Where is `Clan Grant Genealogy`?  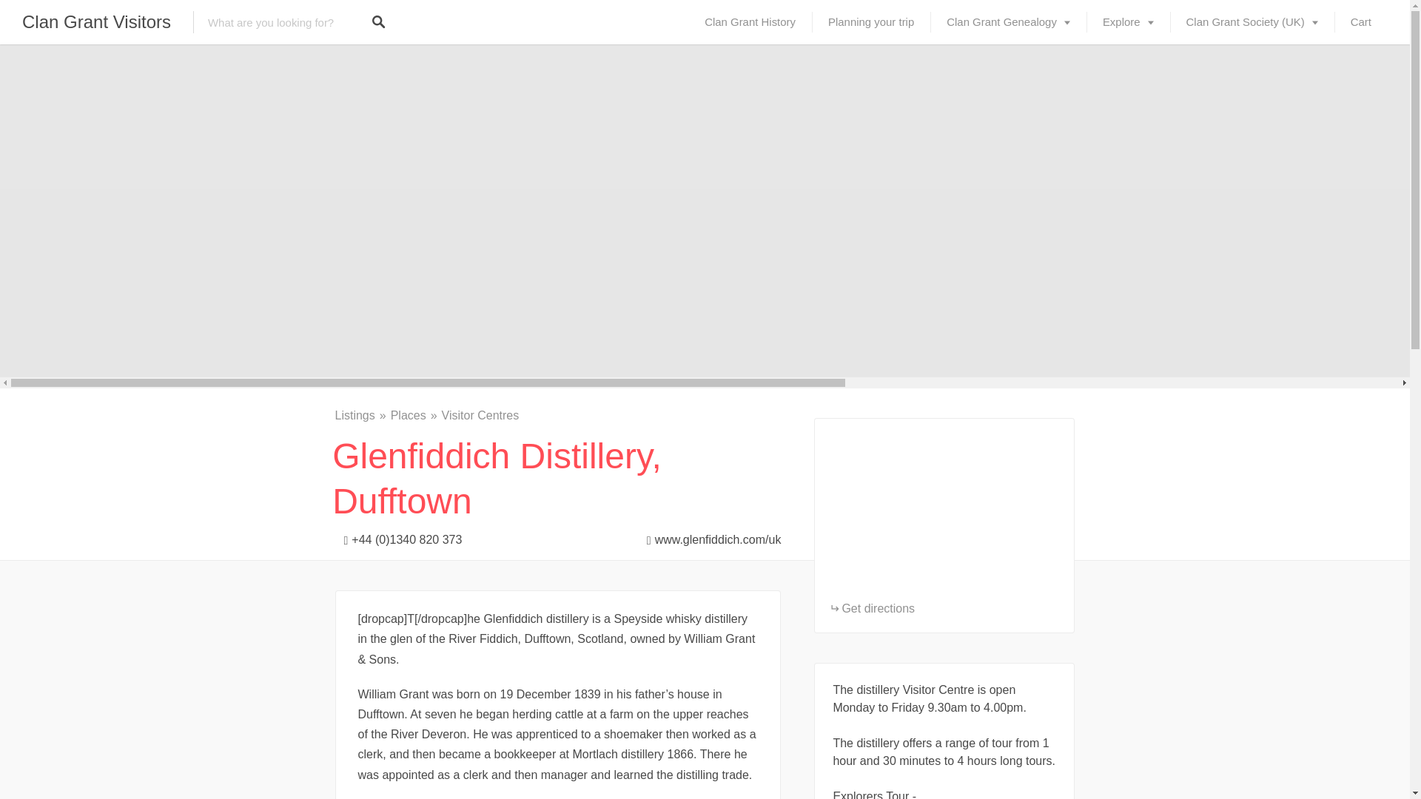
Clan Grant Genealogy is located at coordinates (1008, 22).